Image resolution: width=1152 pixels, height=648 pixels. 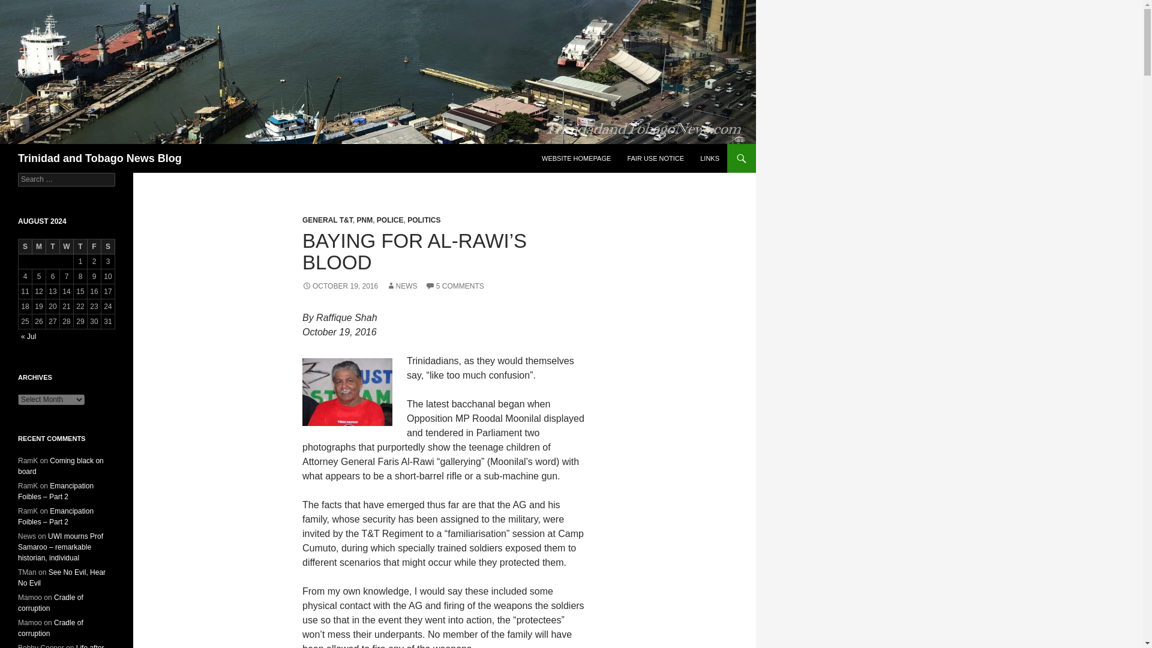 I want to click on NEWS, so click(x=401, y=286).